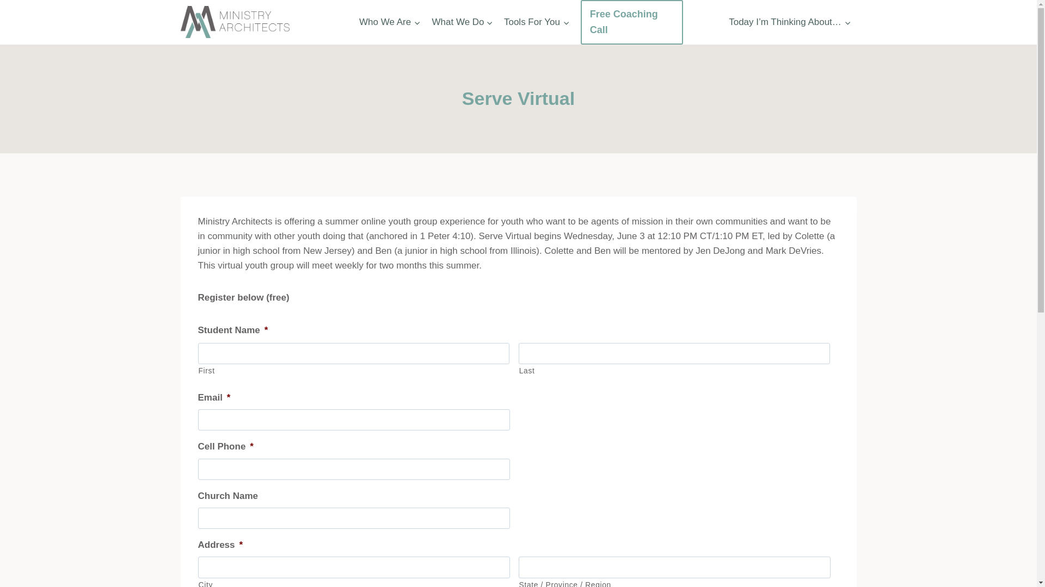 This screenshot has width=1045, height=587. What do you see at coordinates (390, 22) in the screenshot?
I see `Who We Are` at bounding box center [390, 22].